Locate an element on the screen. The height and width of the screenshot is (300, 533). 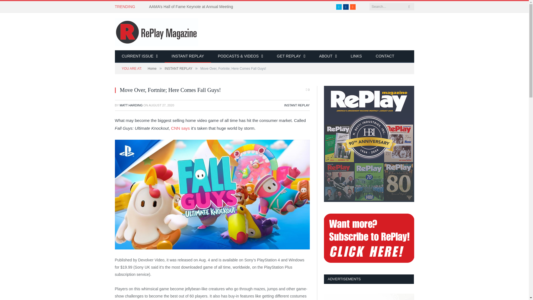
CURRENT ISSUE is located at coordinates (140, 56).